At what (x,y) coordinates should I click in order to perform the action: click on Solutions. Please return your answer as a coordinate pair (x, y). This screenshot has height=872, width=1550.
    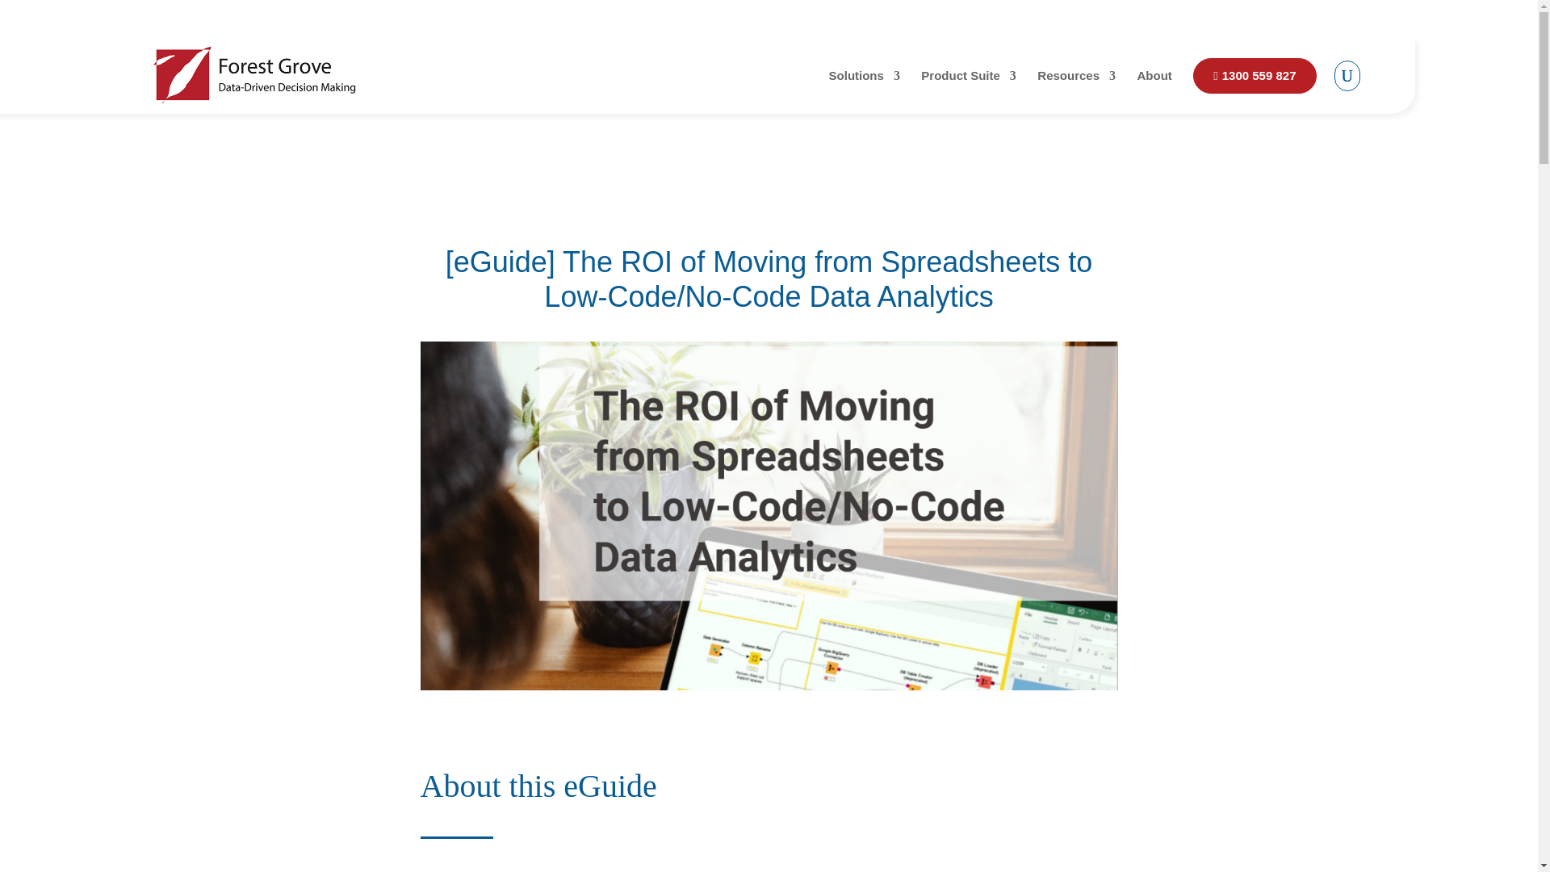
    Looking at the image, I should click on (865, 91).